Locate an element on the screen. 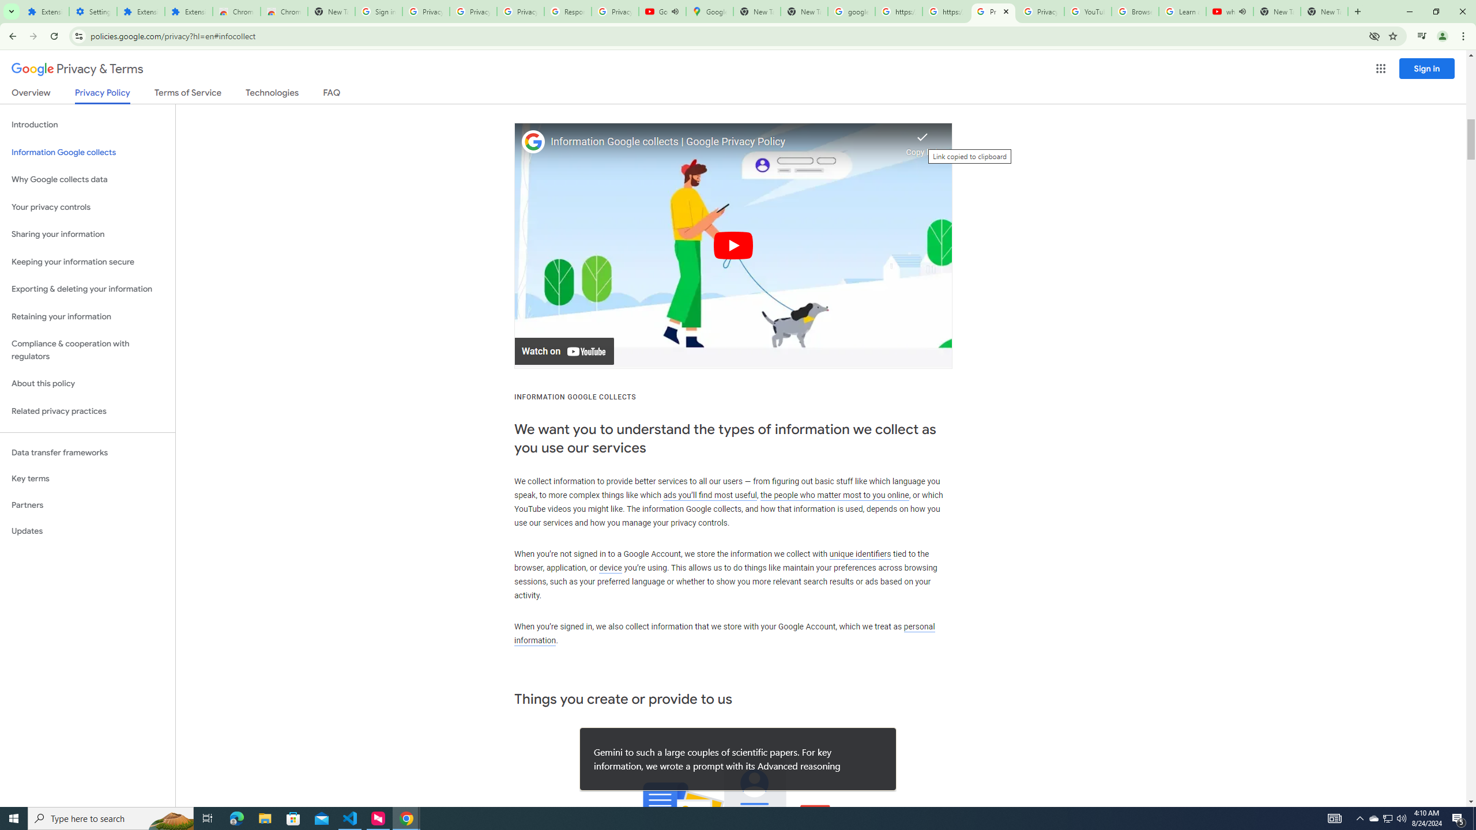 The height and width of the screenshot is (830, 1476). Retaining your information is located at coordinates (88, 317).